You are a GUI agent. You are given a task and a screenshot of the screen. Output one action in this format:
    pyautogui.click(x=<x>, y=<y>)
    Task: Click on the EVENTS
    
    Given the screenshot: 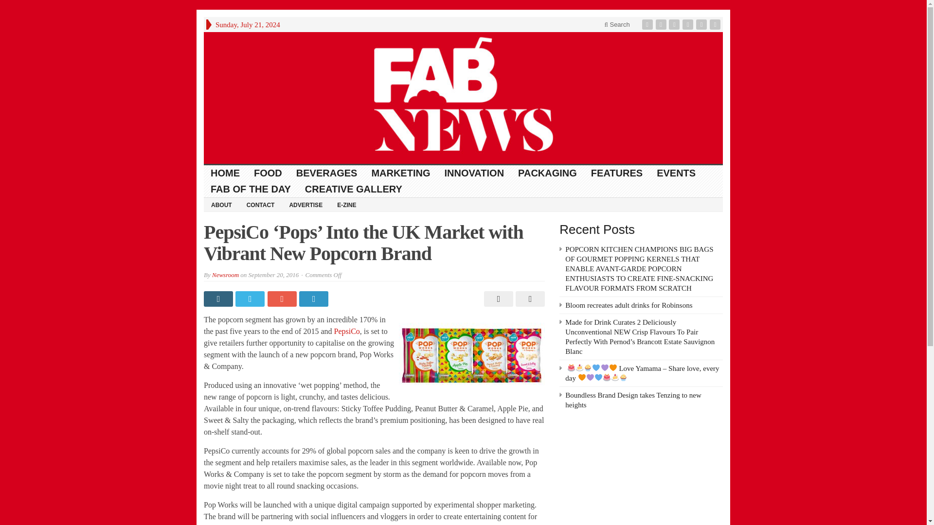 What is the action you would take?
    pyautogui.click(x=676, y=173)
    